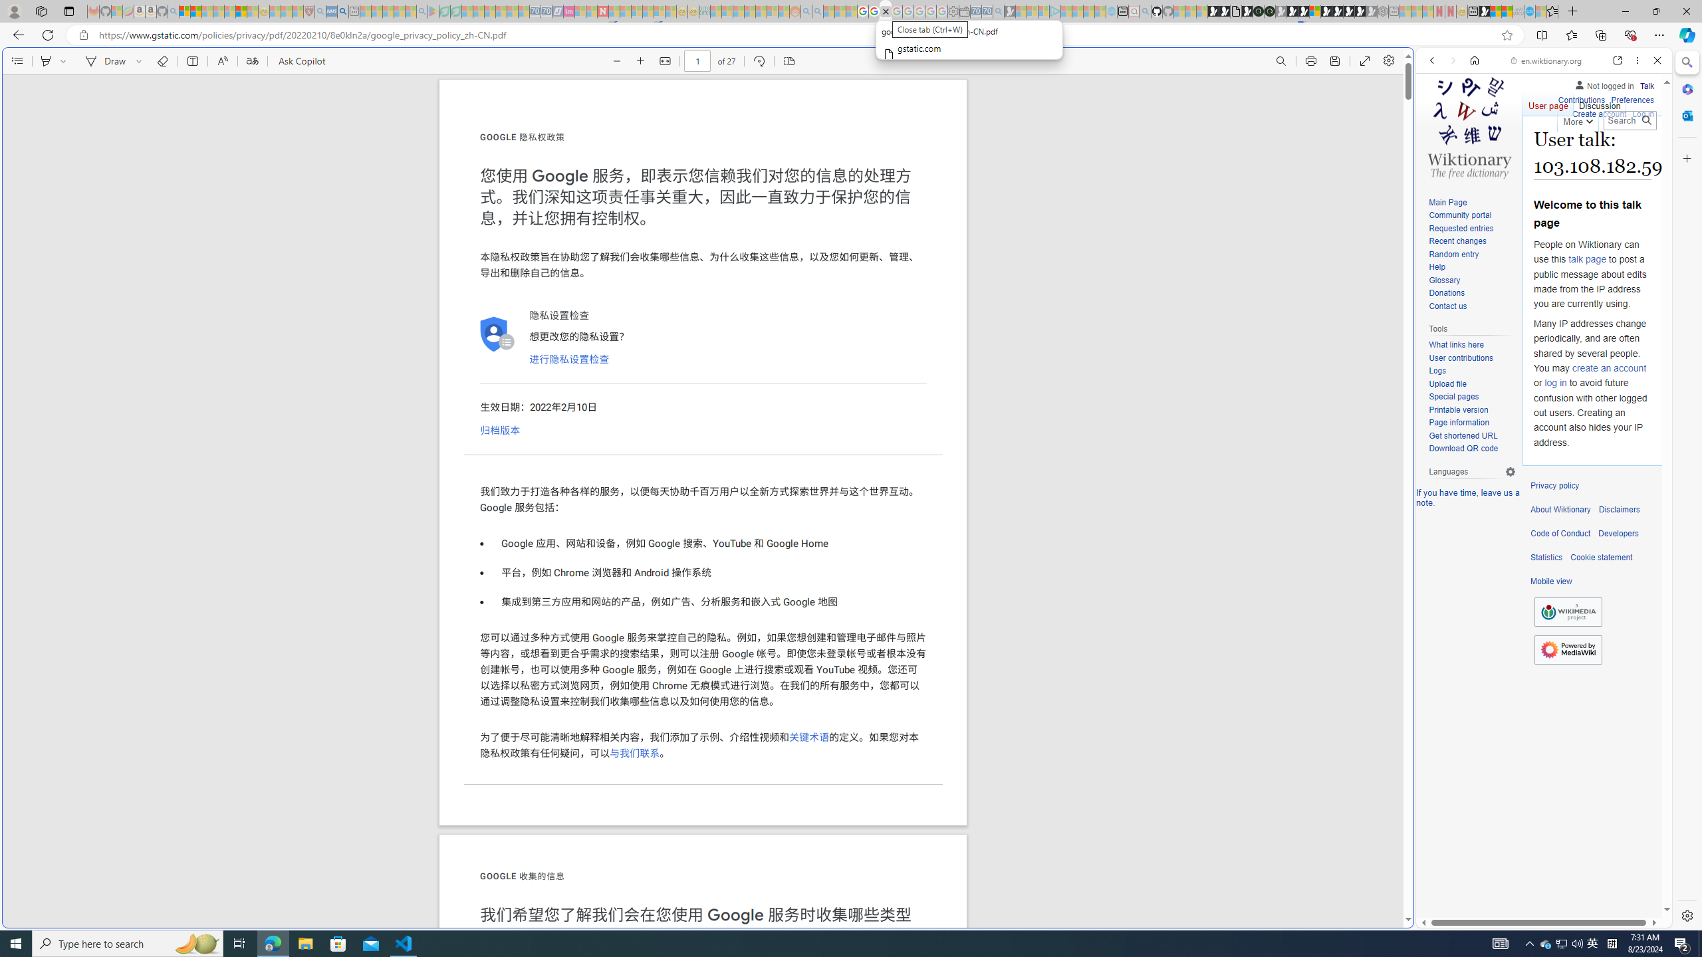 The height and width of the screenshot is (957, 1702). What do you see at coordinates (1643, 112) in the screenshot?
I see `Log in` at bounding box center [1643, 112].